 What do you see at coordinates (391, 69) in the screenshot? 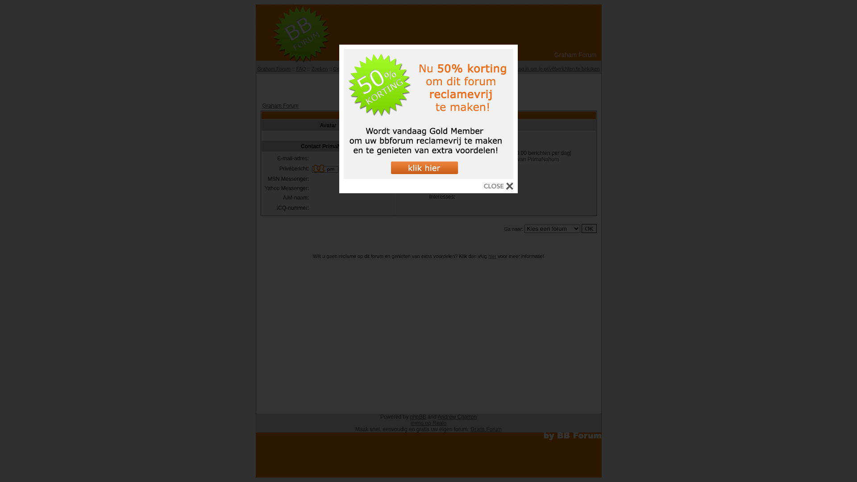
I see `Gebruikersgroepen` at bounding box center [391, 69].